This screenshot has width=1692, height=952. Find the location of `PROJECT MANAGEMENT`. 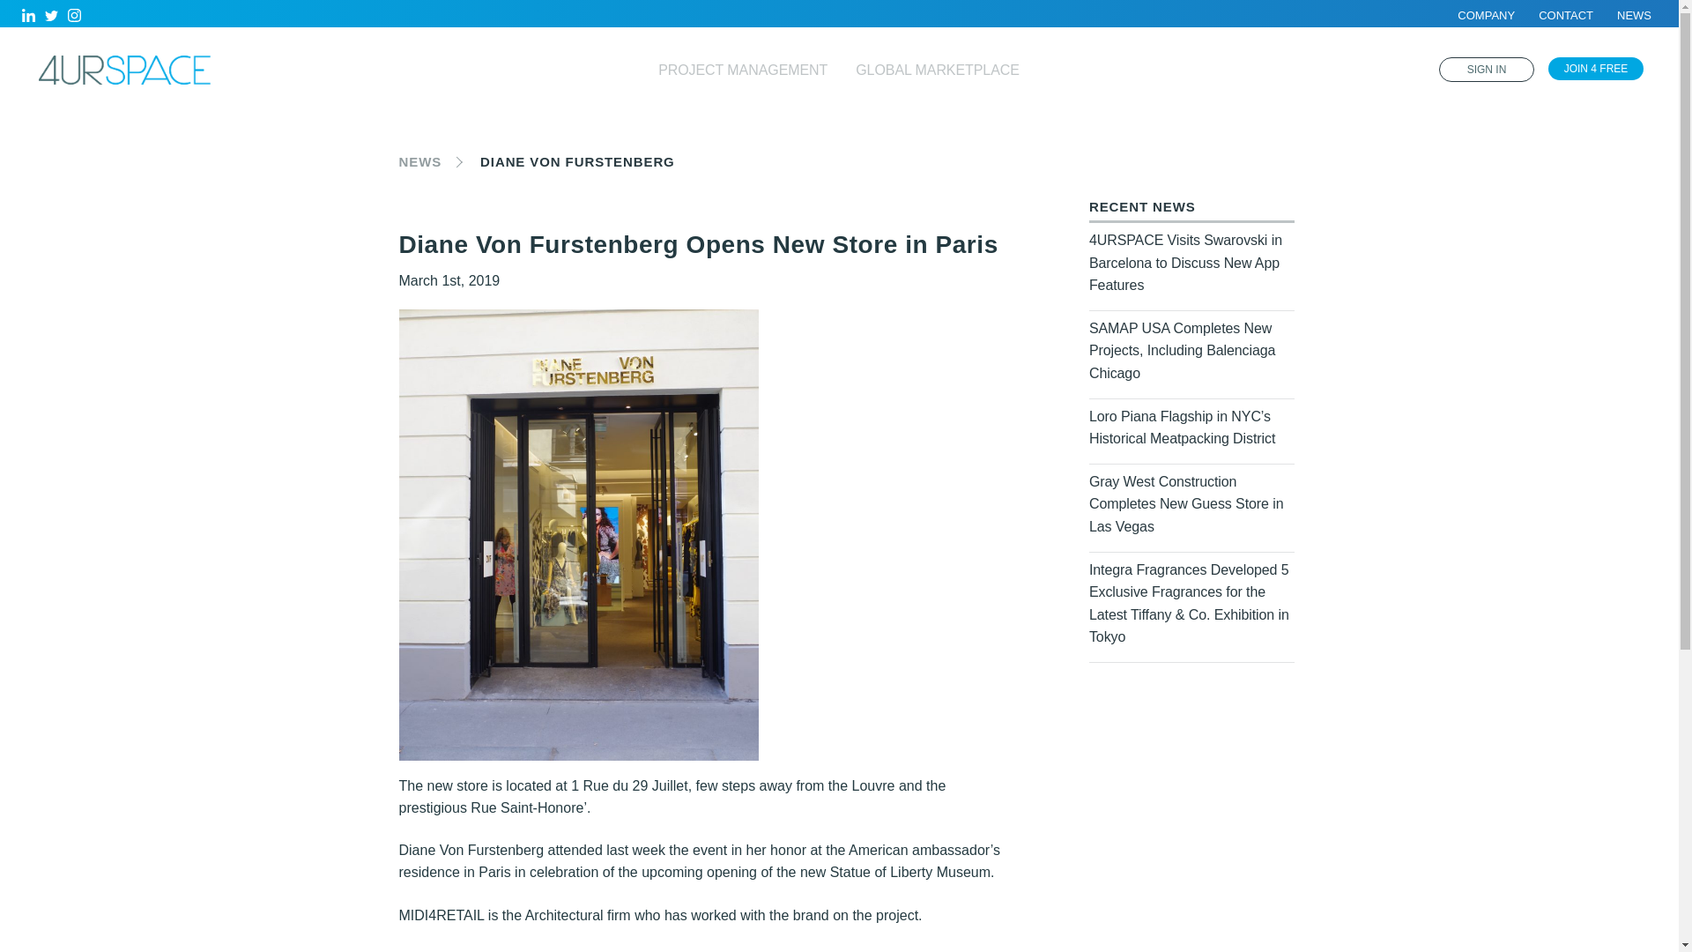

PROJECT MANAGEMENT is located at coordinates (742, 70).